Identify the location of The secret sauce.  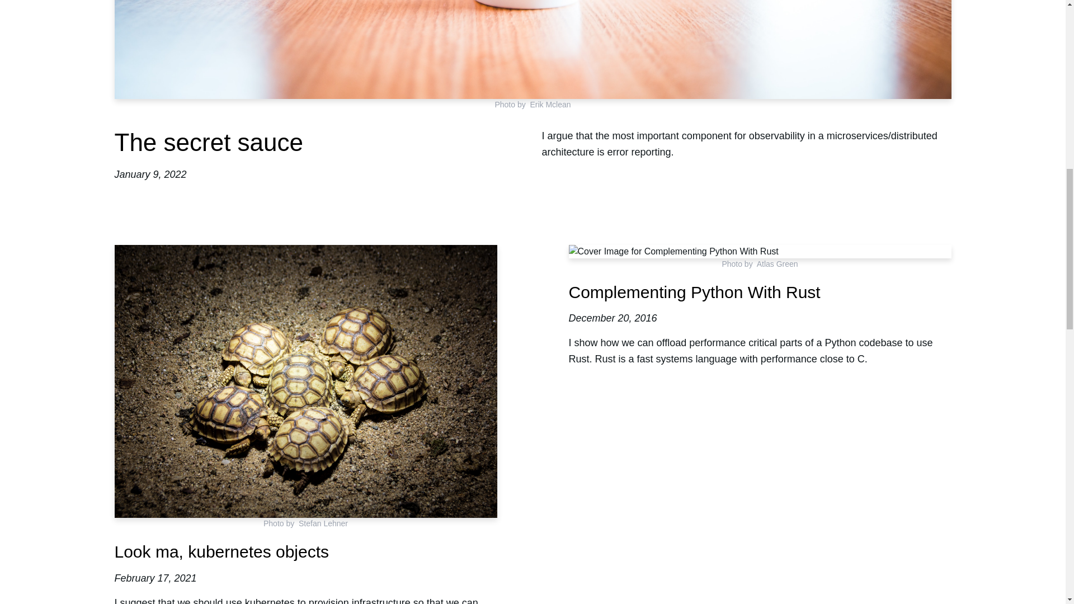
(208, 142).